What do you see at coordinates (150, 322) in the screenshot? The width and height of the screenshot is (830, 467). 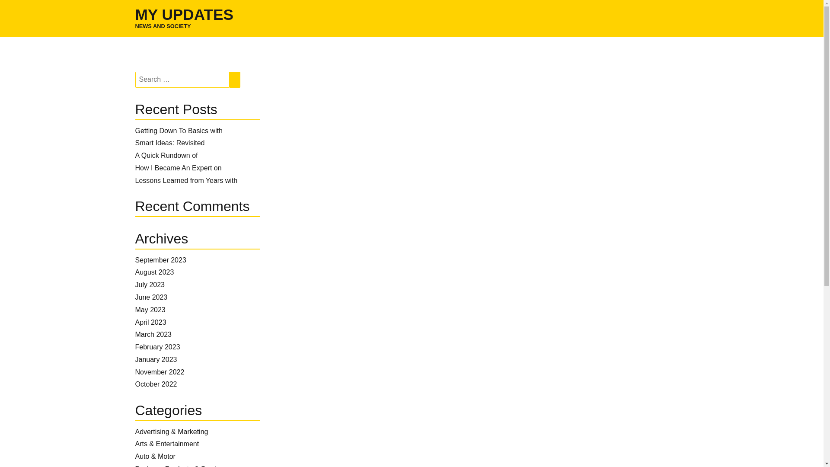 I see `April 2023` at bounding box center [150, 322].